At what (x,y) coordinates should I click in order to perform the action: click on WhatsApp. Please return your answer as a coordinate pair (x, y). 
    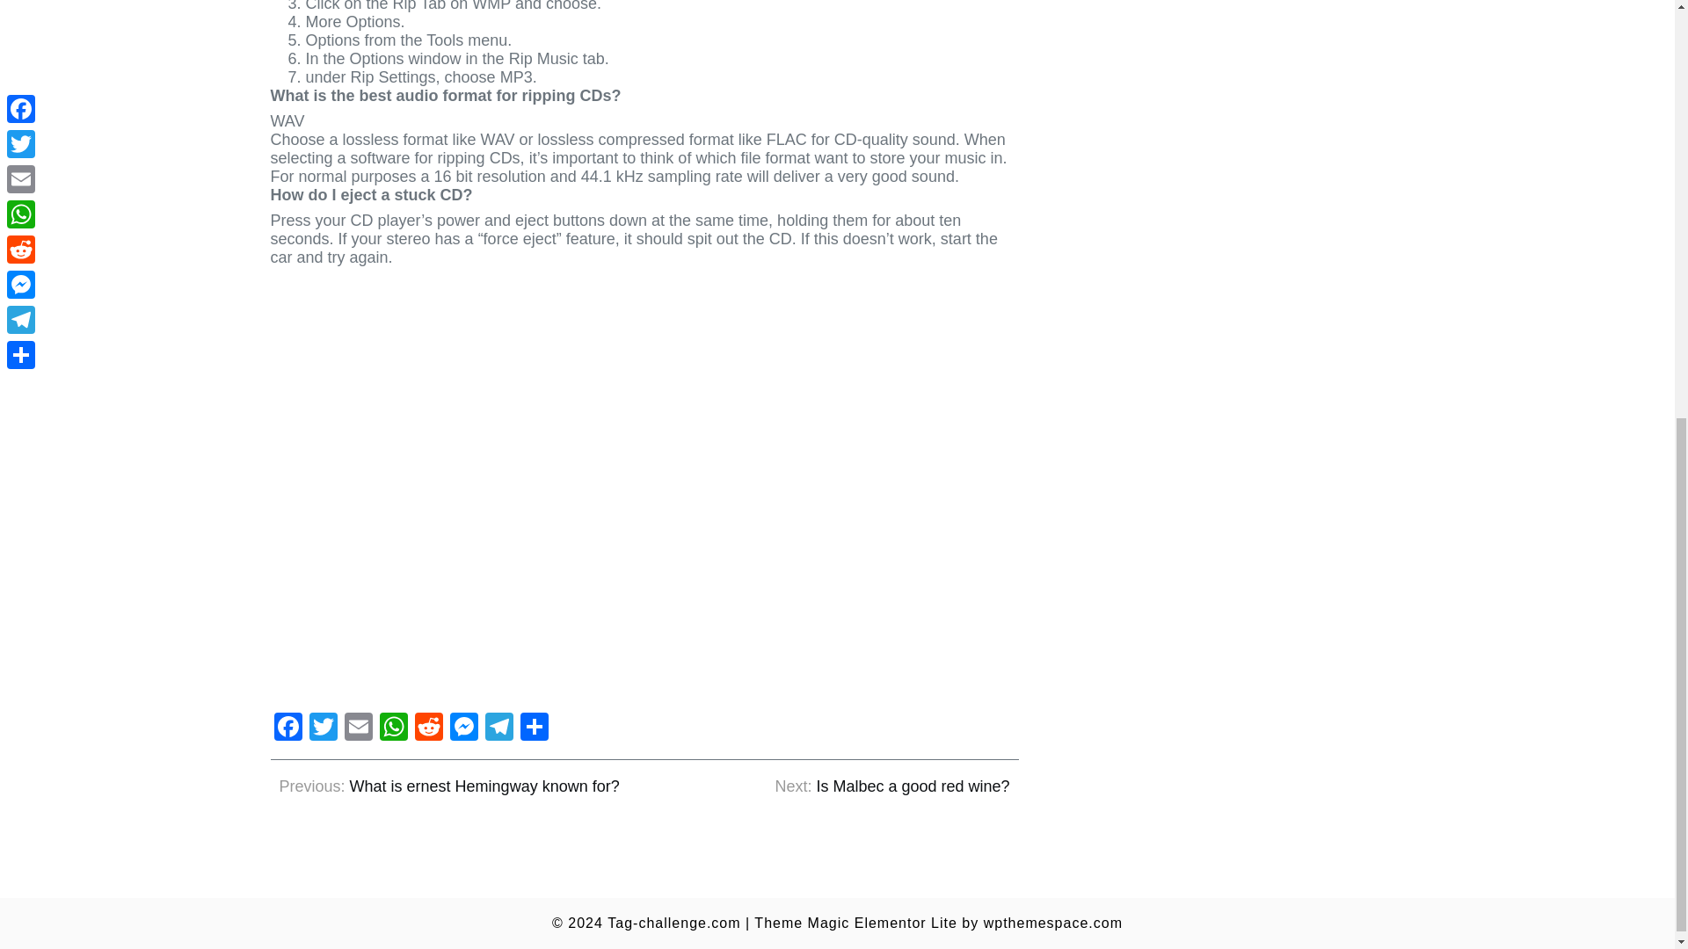
    Looking at the image, I should click on (394, 728).